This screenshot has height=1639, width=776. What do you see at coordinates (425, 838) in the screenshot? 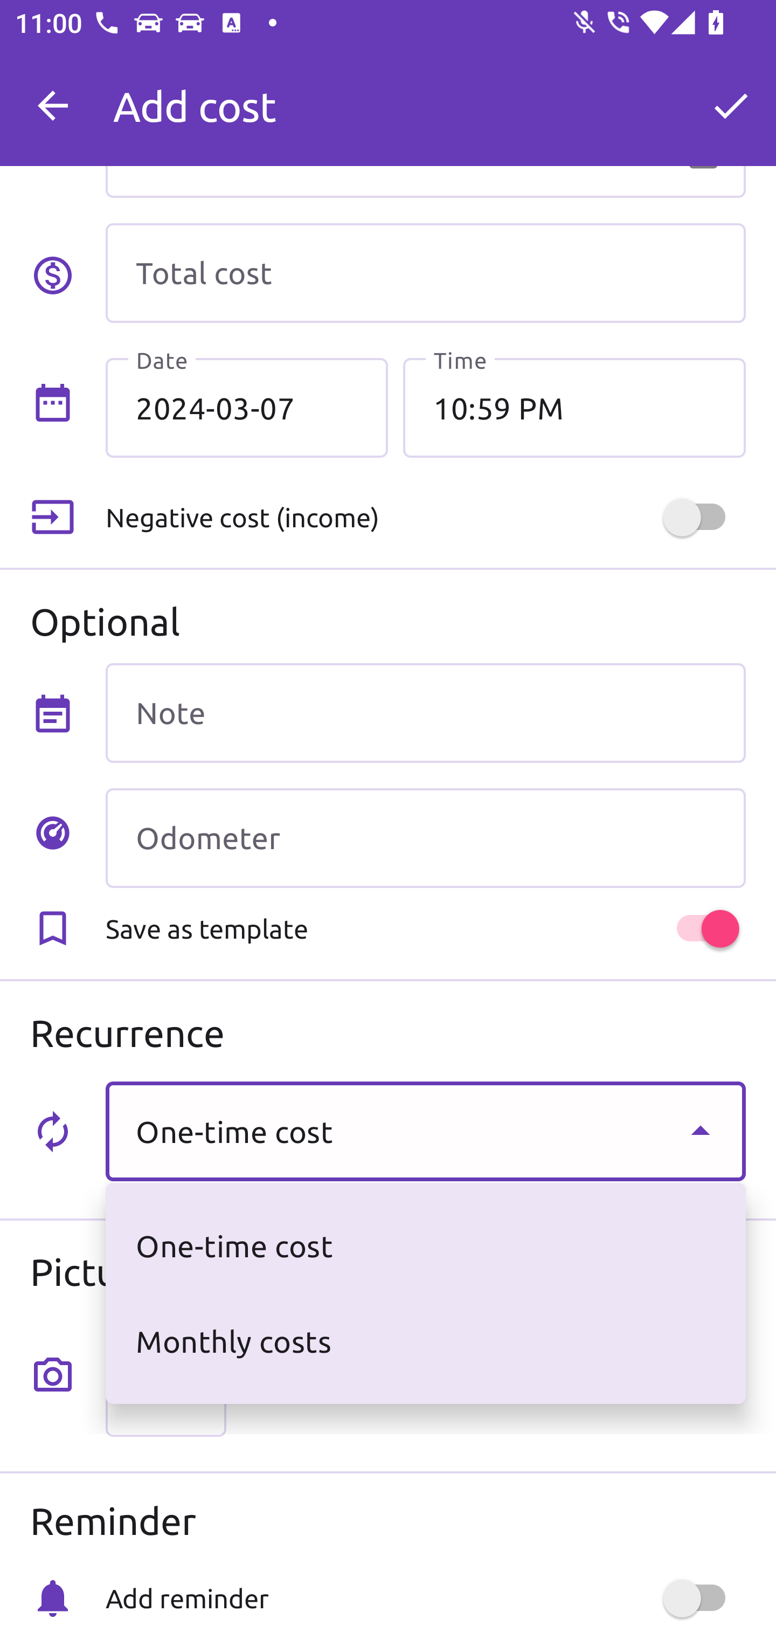
I see `Odometer` at bounding box center [425, 838].